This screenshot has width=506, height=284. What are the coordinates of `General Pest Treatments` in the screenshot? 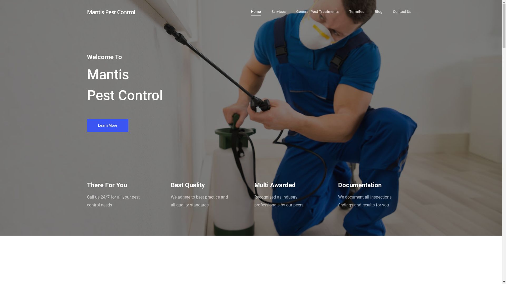 It's located at (317, 16).